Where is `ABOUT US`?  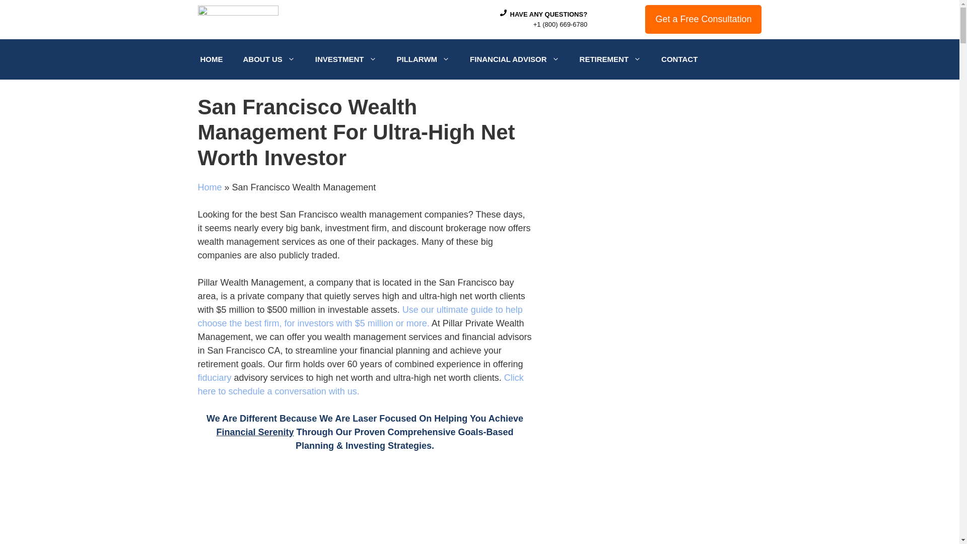 ABOUT US is located at coordinates (268, 59).